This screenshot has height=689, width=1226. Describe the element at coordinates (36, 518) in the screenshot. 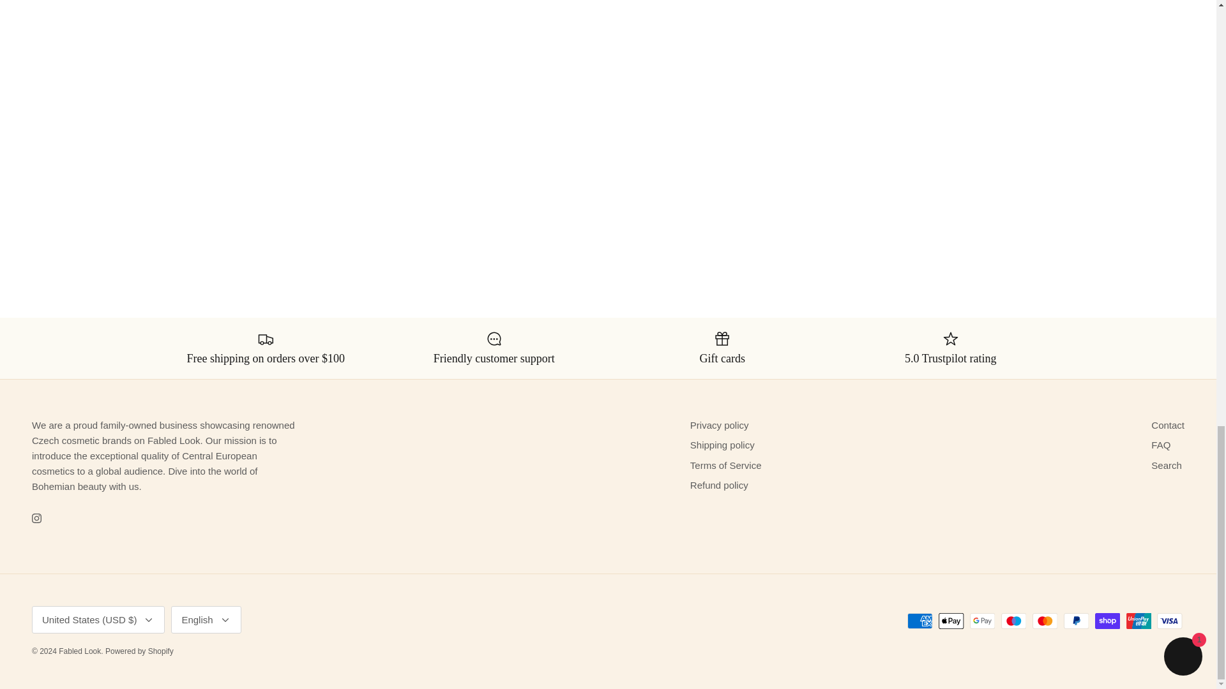

I see `Instagram` at that location.